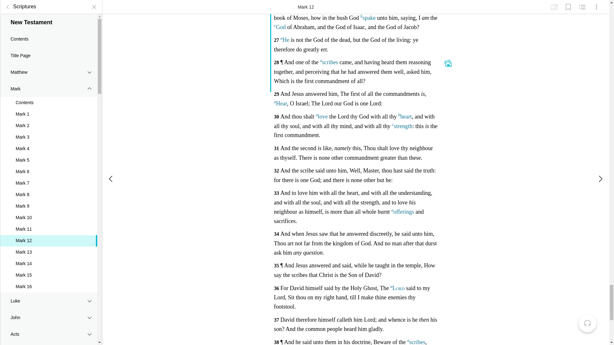 This screenshot has width=614, height=345. I want to click on Associated Content, so click(448, 62).